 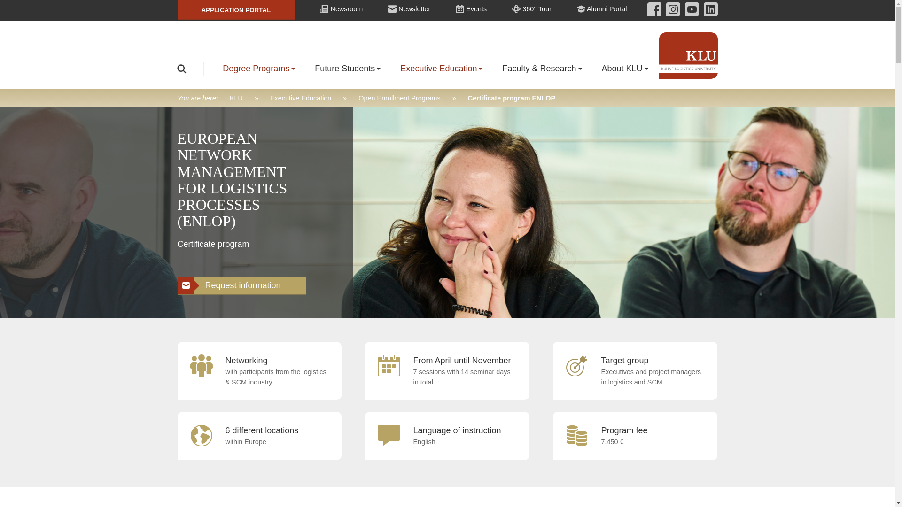 What do you see at coordinates (654, 9) in the screenshot?
I see `Facebook` at bounding box center [654, 9].